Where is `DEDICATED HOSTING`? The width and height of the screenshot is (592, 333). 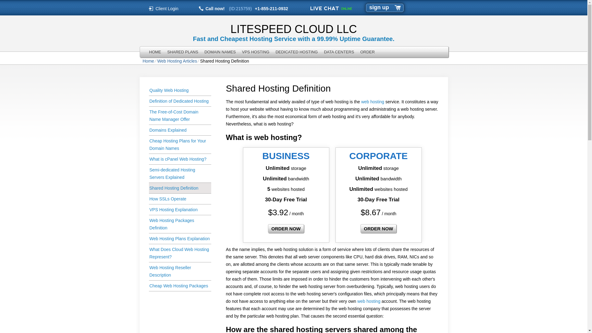 DEDICATED HOSTING is located at coordinates (297, 52).